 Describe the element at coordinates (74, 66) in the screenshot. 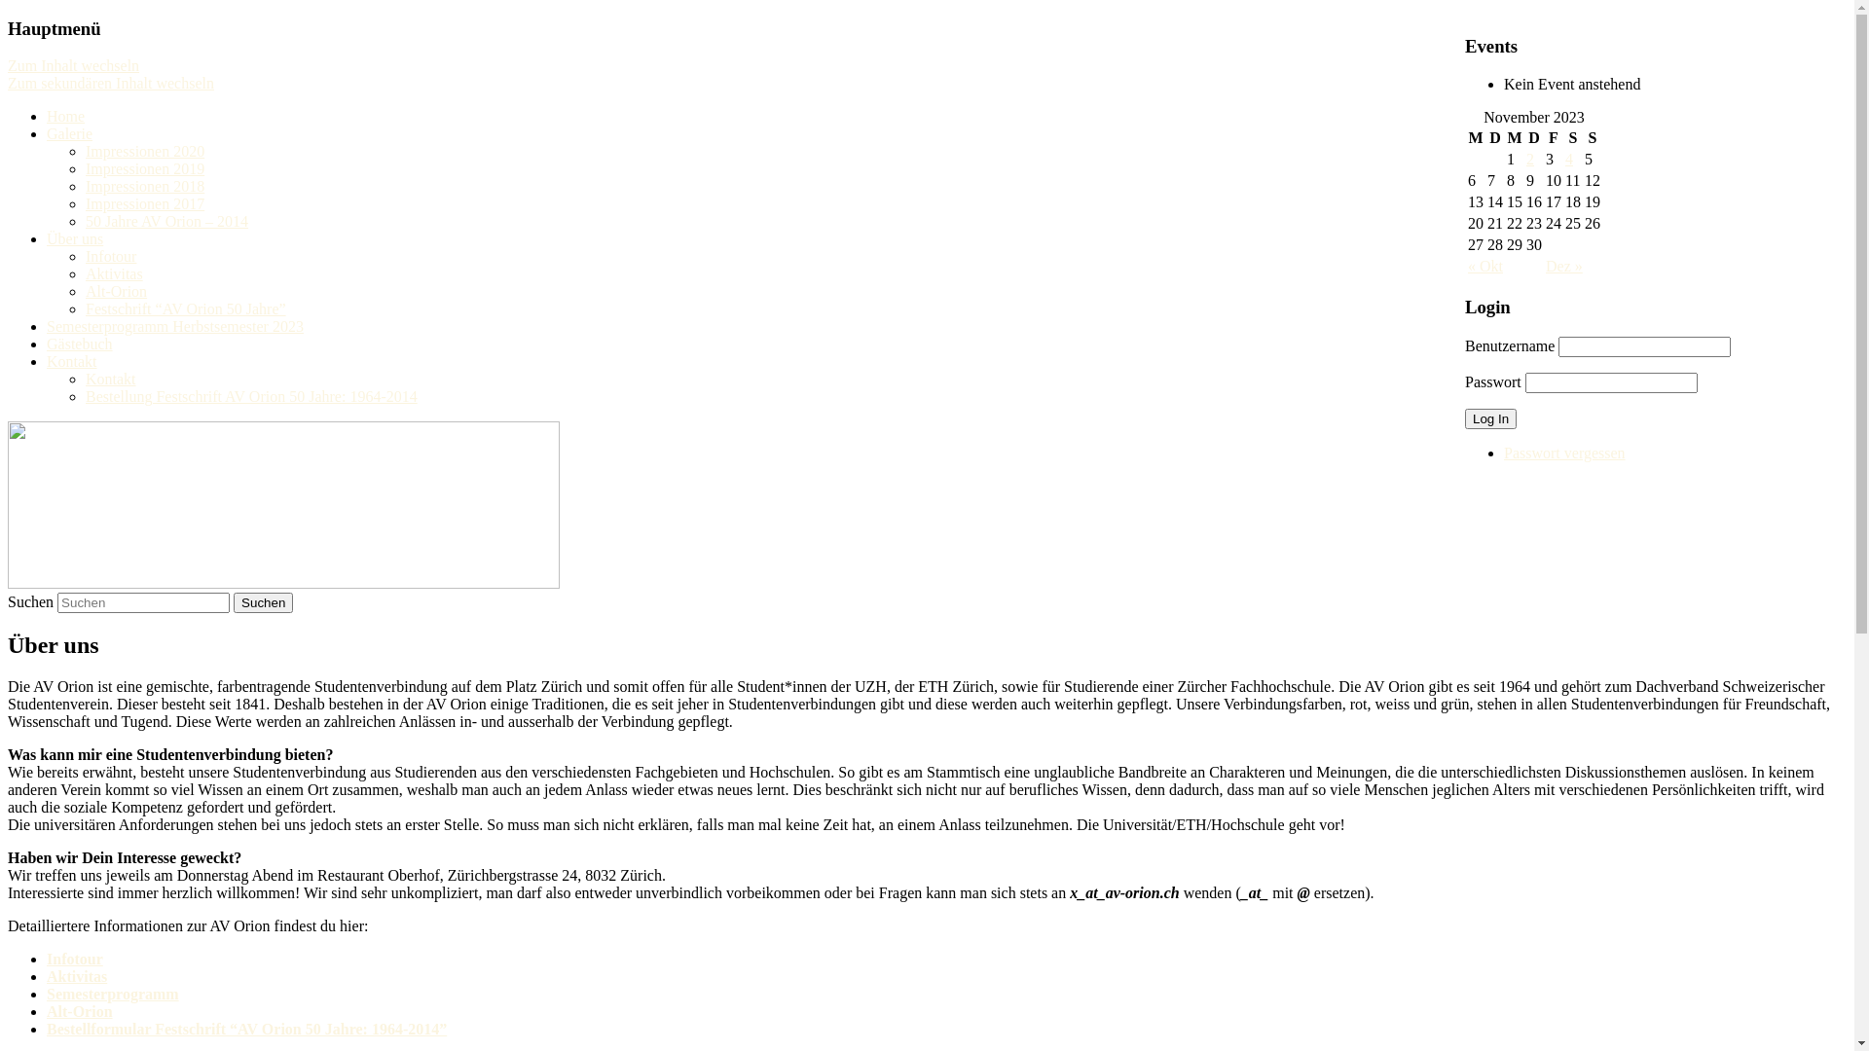

I see `Zum Inhalt wechseln` at that location.